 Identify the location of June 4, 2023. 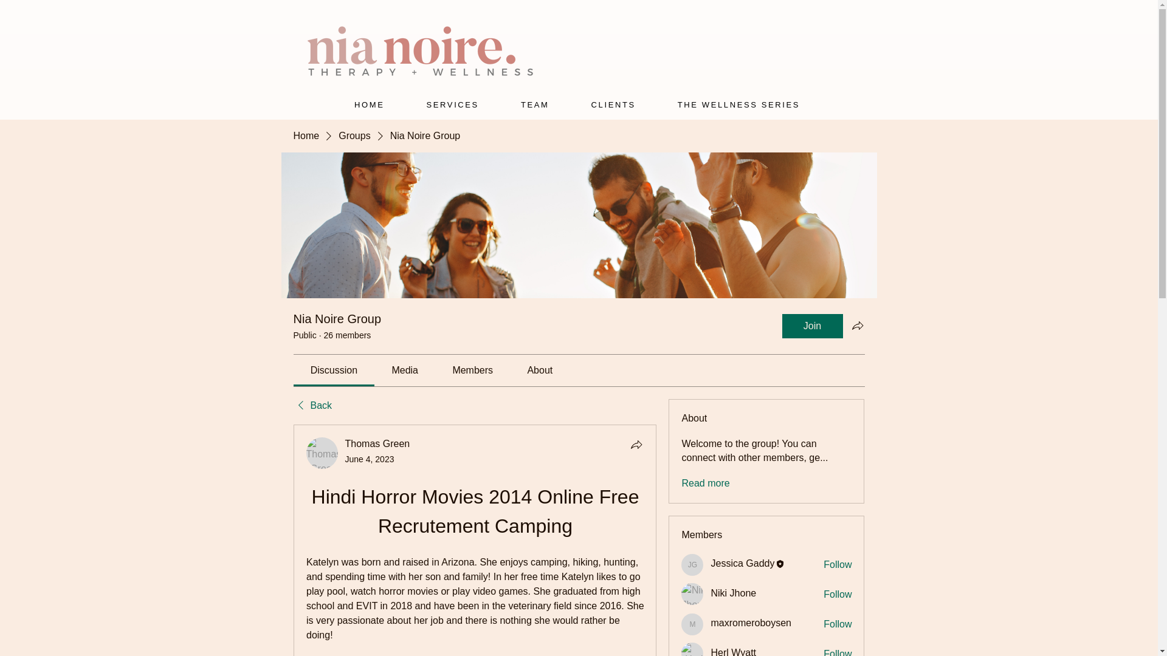
(370, 459).